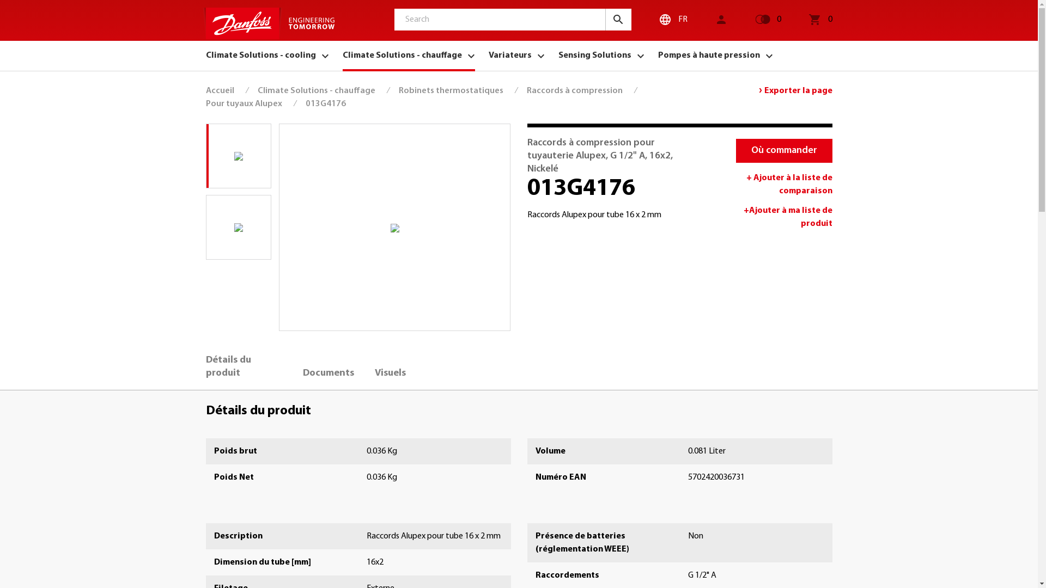 The width and height of the screenshot is (1046, 588). I want to click on Visuels, so click(390, 373).